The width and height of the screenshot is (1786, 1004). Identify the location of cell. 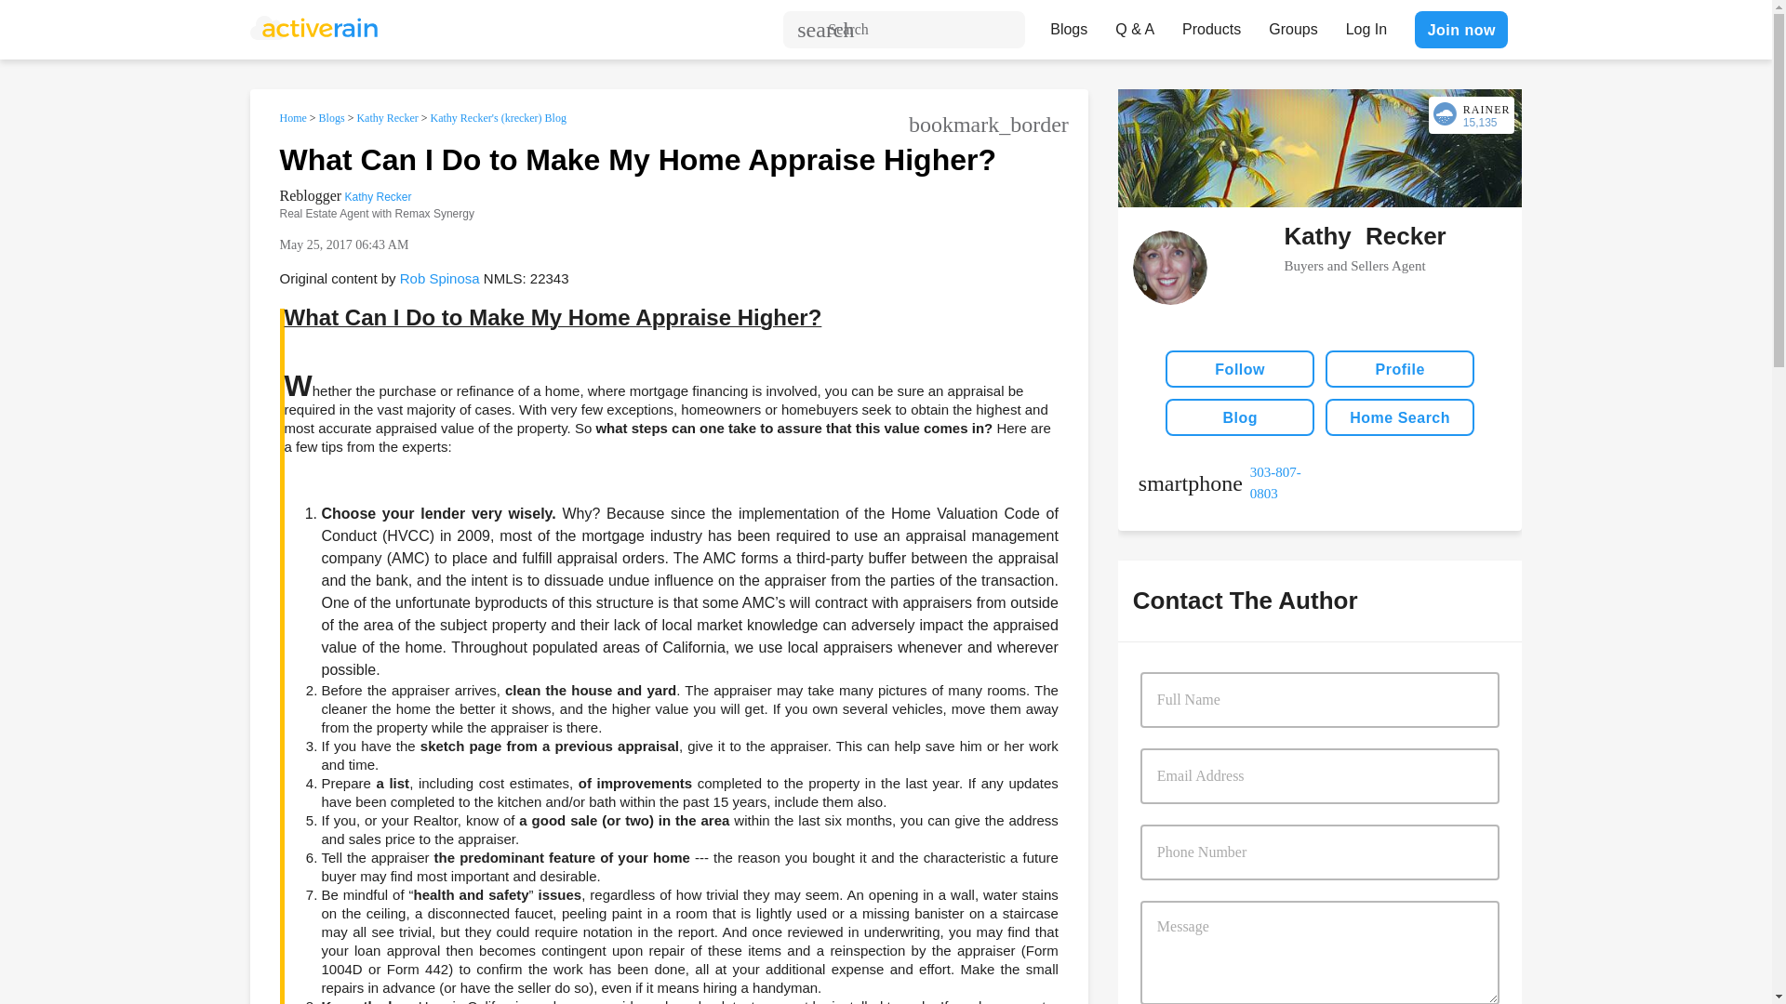
(1229, 482).